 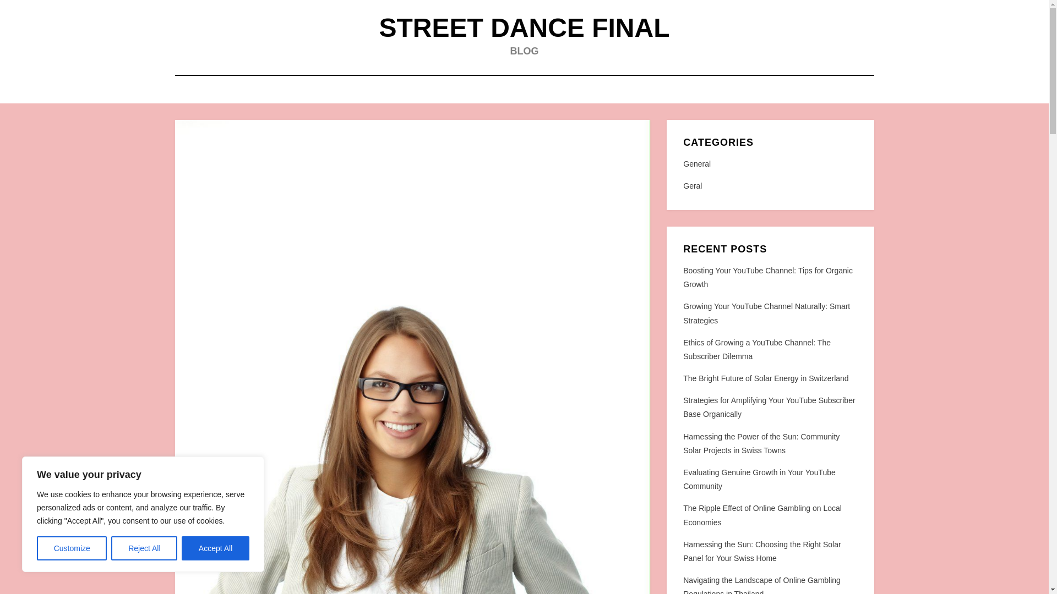 I want to click on Geral, so click(x=770, y=186).